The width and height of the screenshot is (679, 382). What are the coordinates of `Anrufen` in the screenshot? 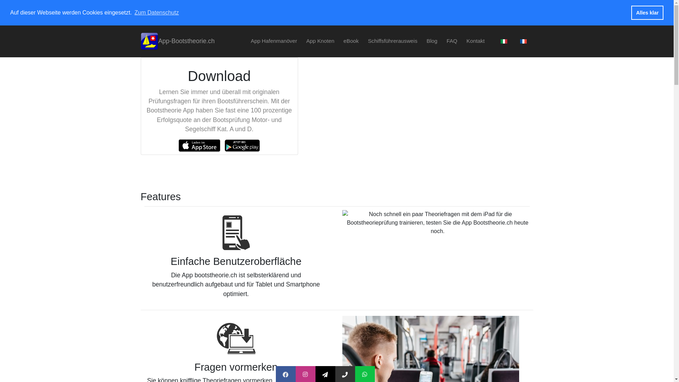 It's located at (364, 375).